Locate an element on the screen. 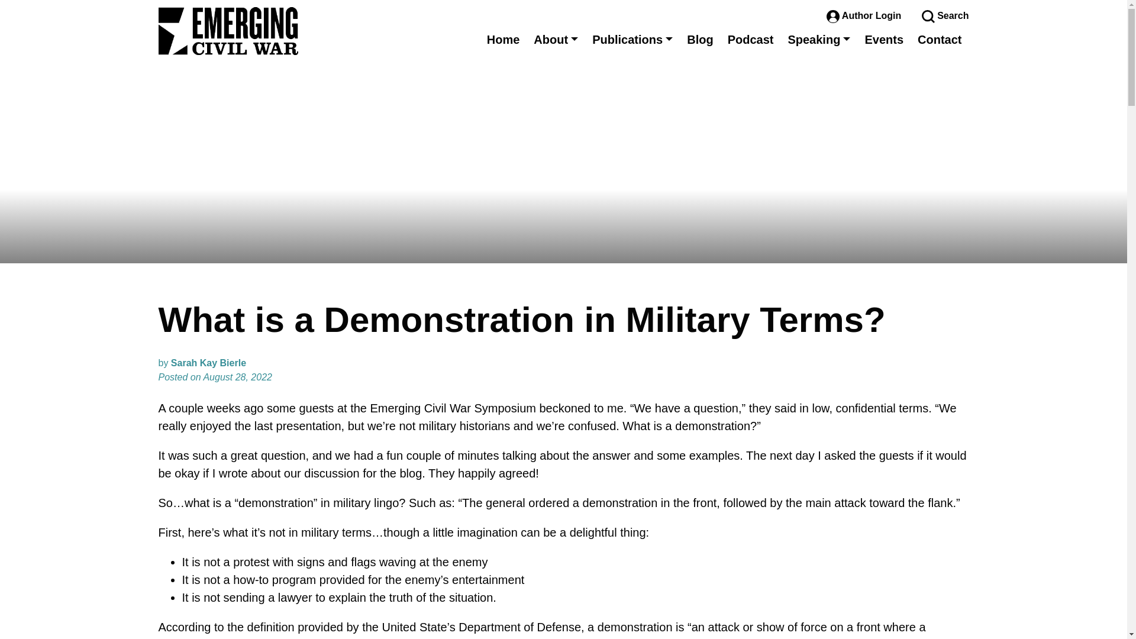 This screenshot has height=639, width=1136. Speaking is located at coordinates (819, 39).